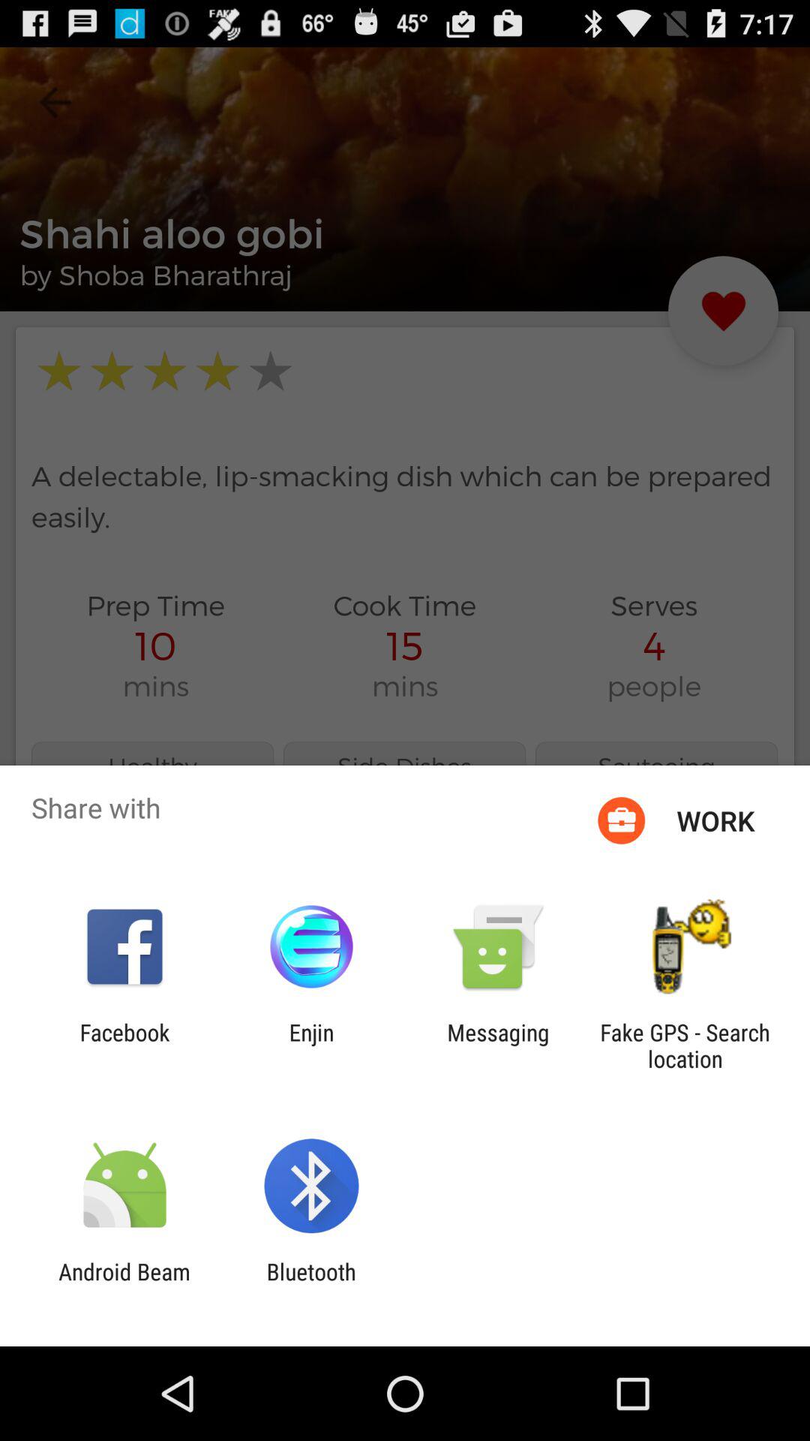 Image resolution: width=810 pixels, height=1441 pixels. What do you see at coordinates (124, 1285) in the screenshot?
I see `tap android beam app` at bounding box center [124, 1285].